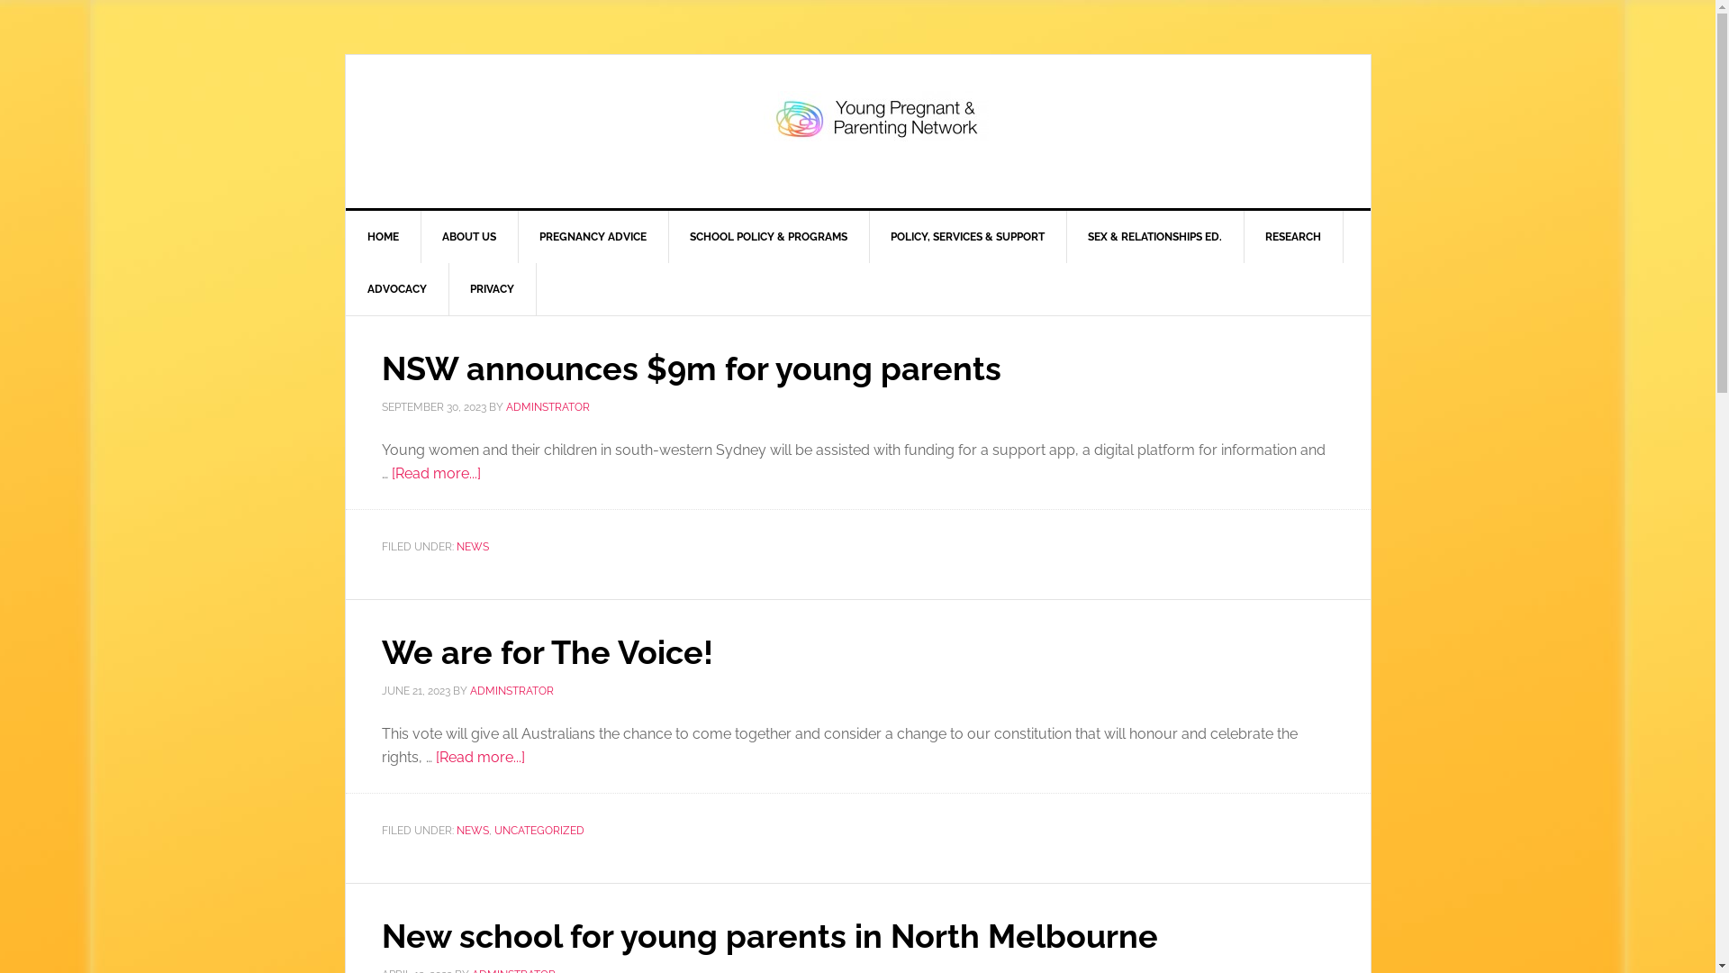 The width and height of the screenshot is (1729, 973). Describe the element at coordinates (493, 289) in the screenshot. I see `PRIVACY` at that location.